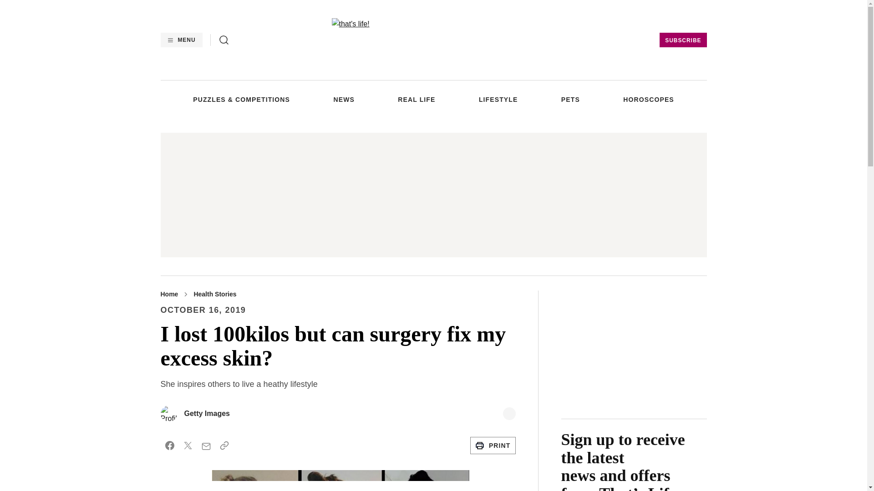  Describe the element at coordinates (683, 40) in the screenshot. I see `SUBSCRIBE` at that location.